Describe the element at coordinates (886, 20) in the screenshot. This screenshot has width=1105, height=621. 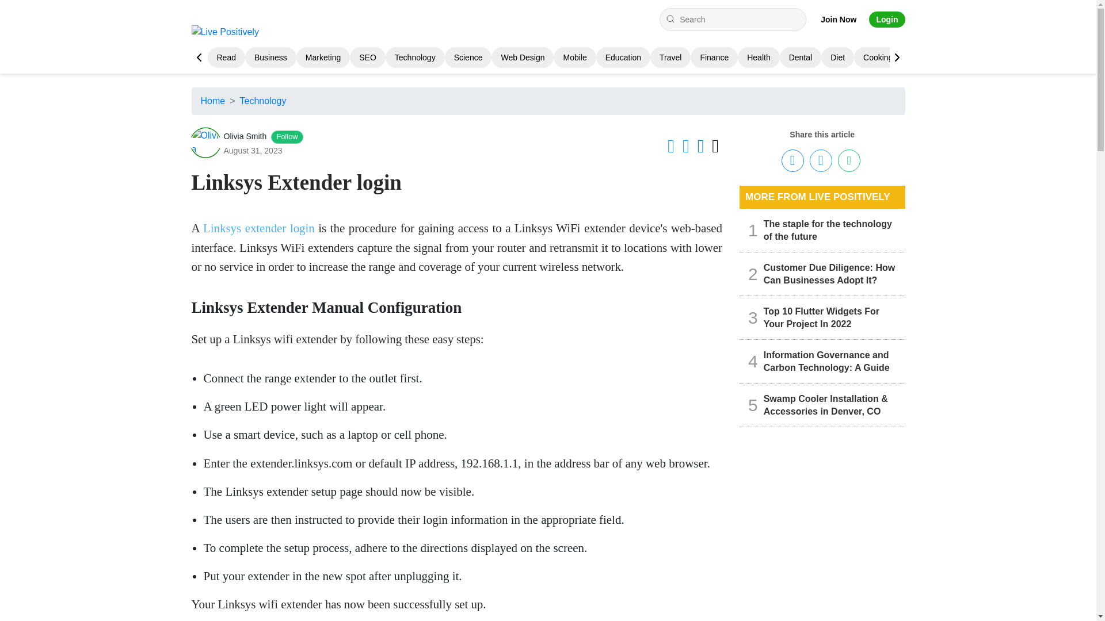
I see `Login` at that location.